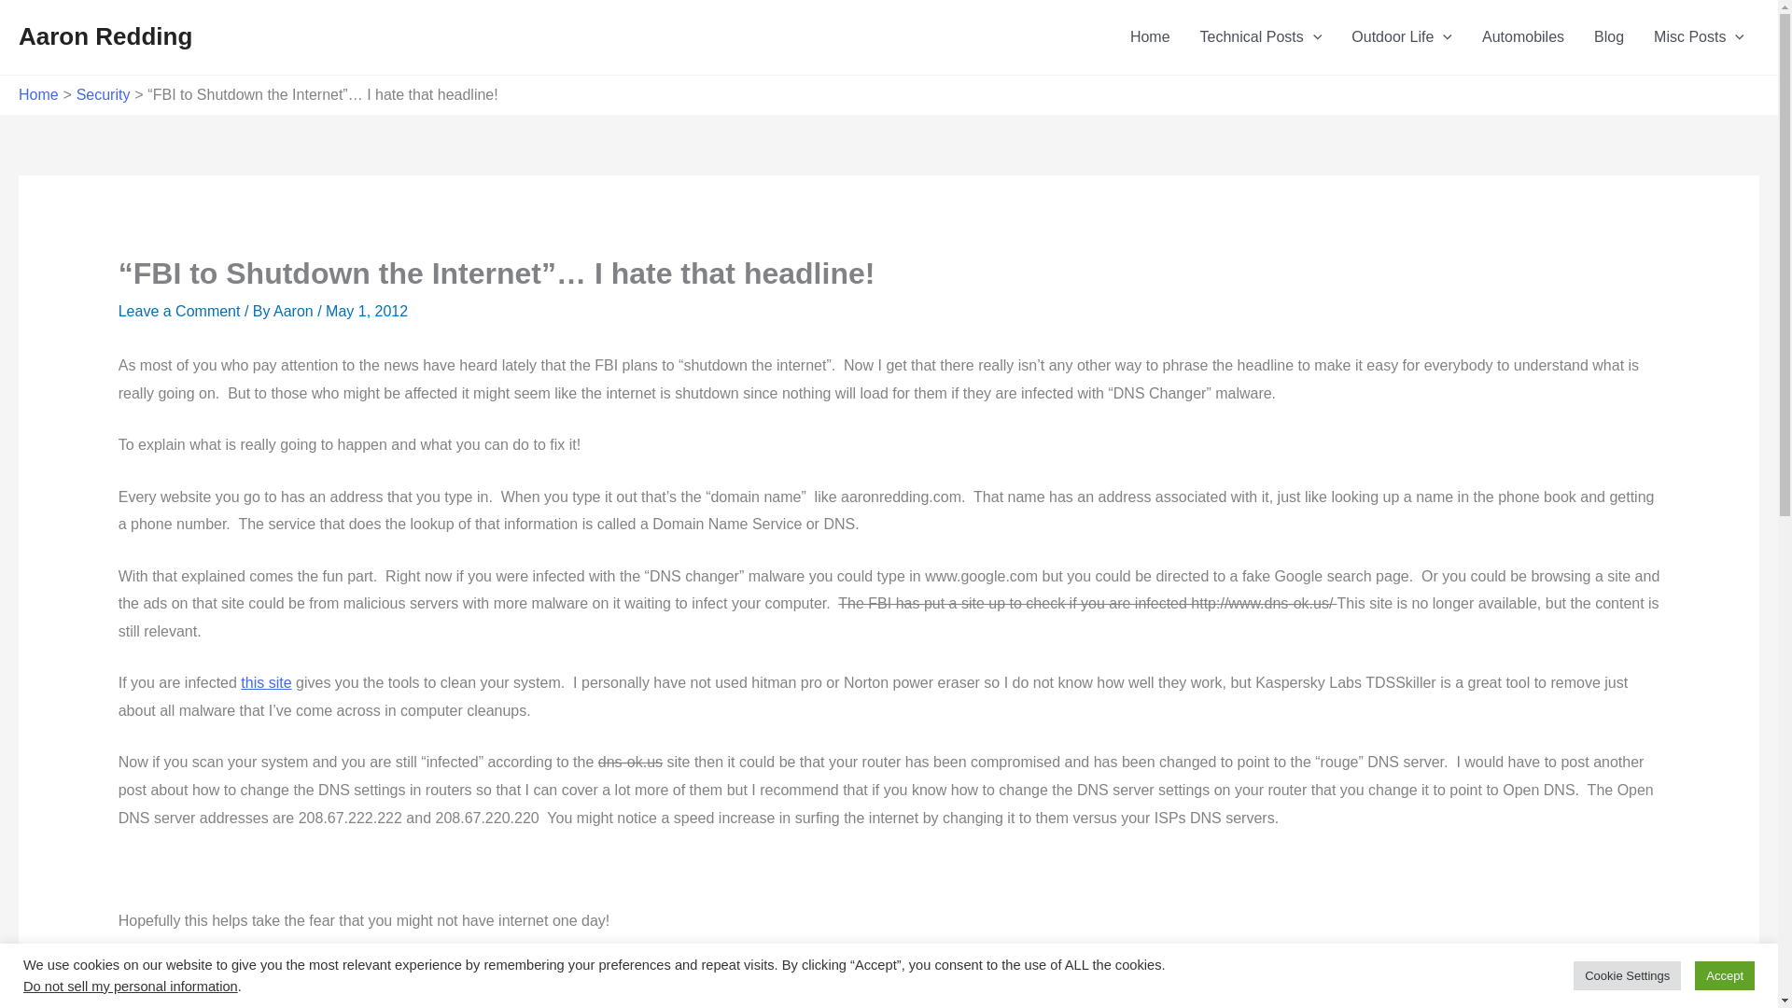 This screenshot has height=1008, width=1792. Describe the element at coordinates (105, 35) in the screenshot. I see `Aaron Redding` at that location.